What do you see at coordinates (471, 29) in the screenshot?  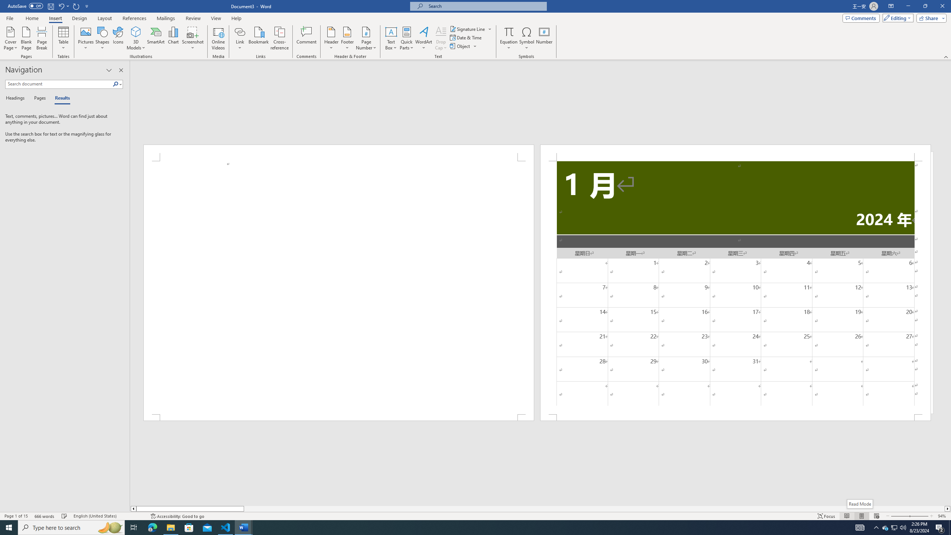 I see `Signature Line` at bounding box center [471, 29].